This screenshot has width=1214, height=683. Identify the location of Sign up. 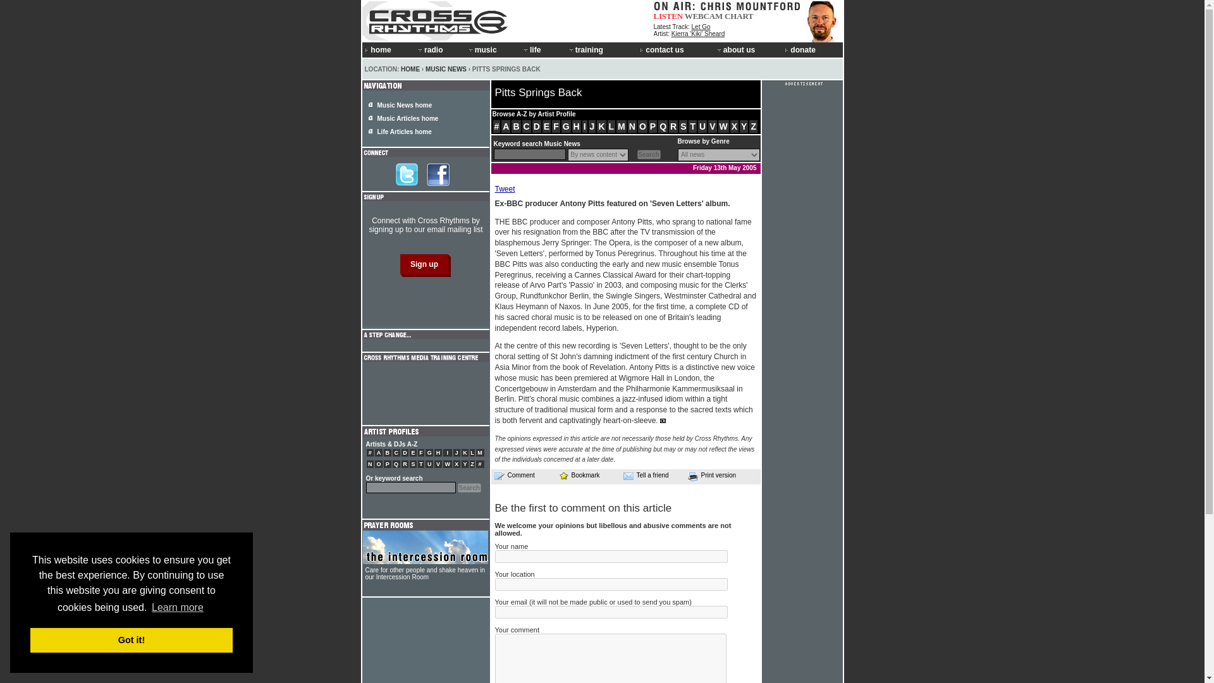
(424, 264).